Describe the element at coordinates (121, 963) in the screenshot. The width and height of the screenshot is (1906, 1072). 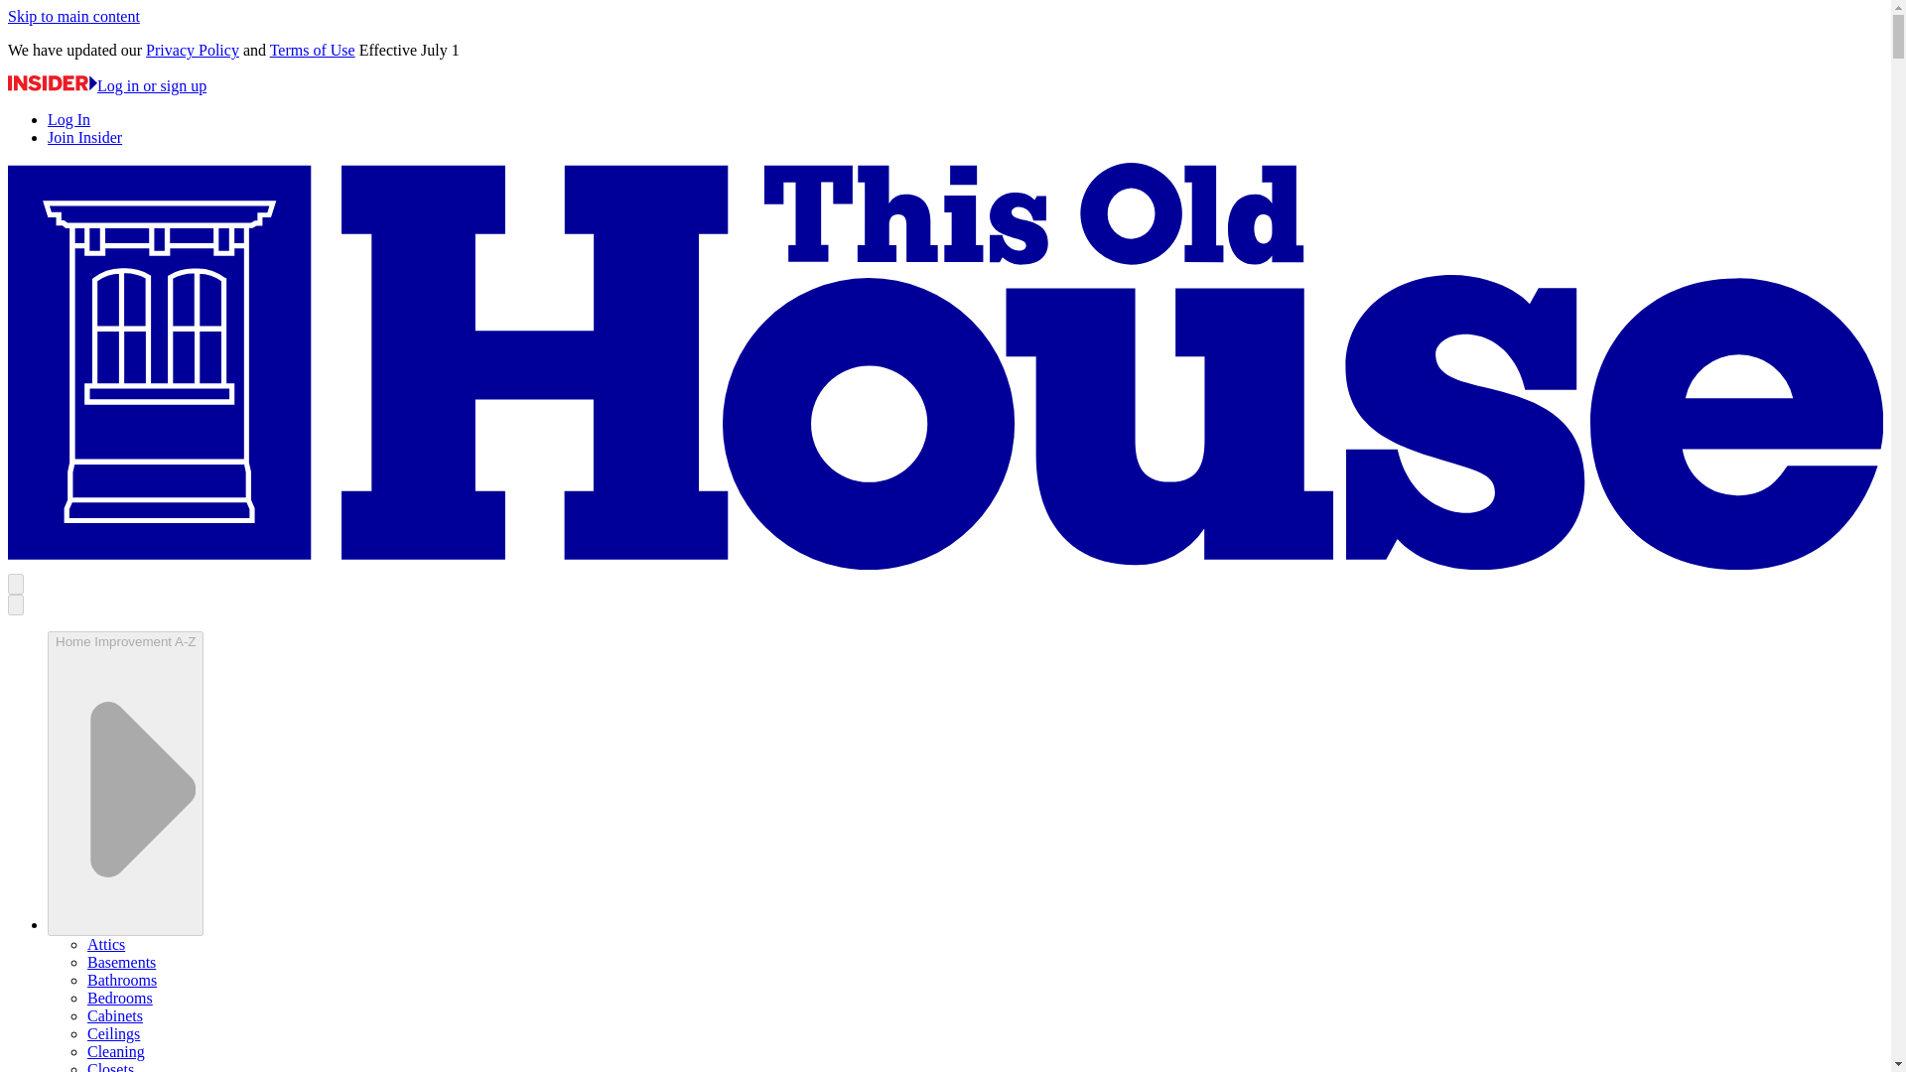
I see `Basements` at that location.